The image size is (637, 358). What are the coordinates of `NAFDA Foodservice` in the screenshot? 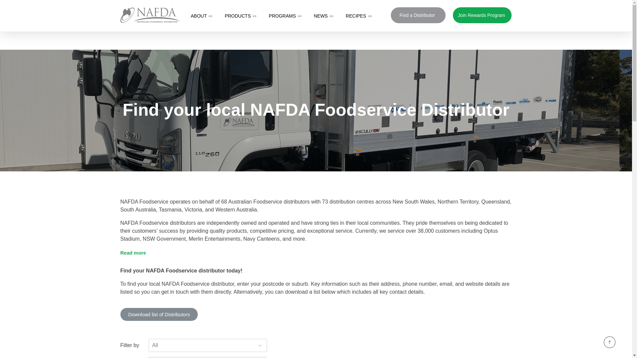 It's located at (150, 15).